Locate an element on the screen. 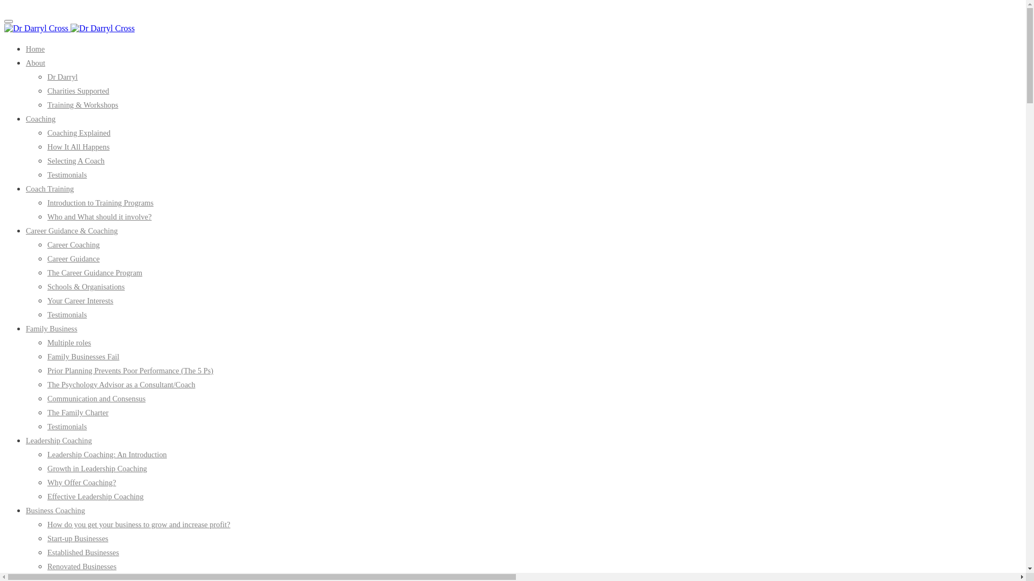 This screenshot has width=1034, height=581. Schools & Organisations is located at coordinates (86, 287).